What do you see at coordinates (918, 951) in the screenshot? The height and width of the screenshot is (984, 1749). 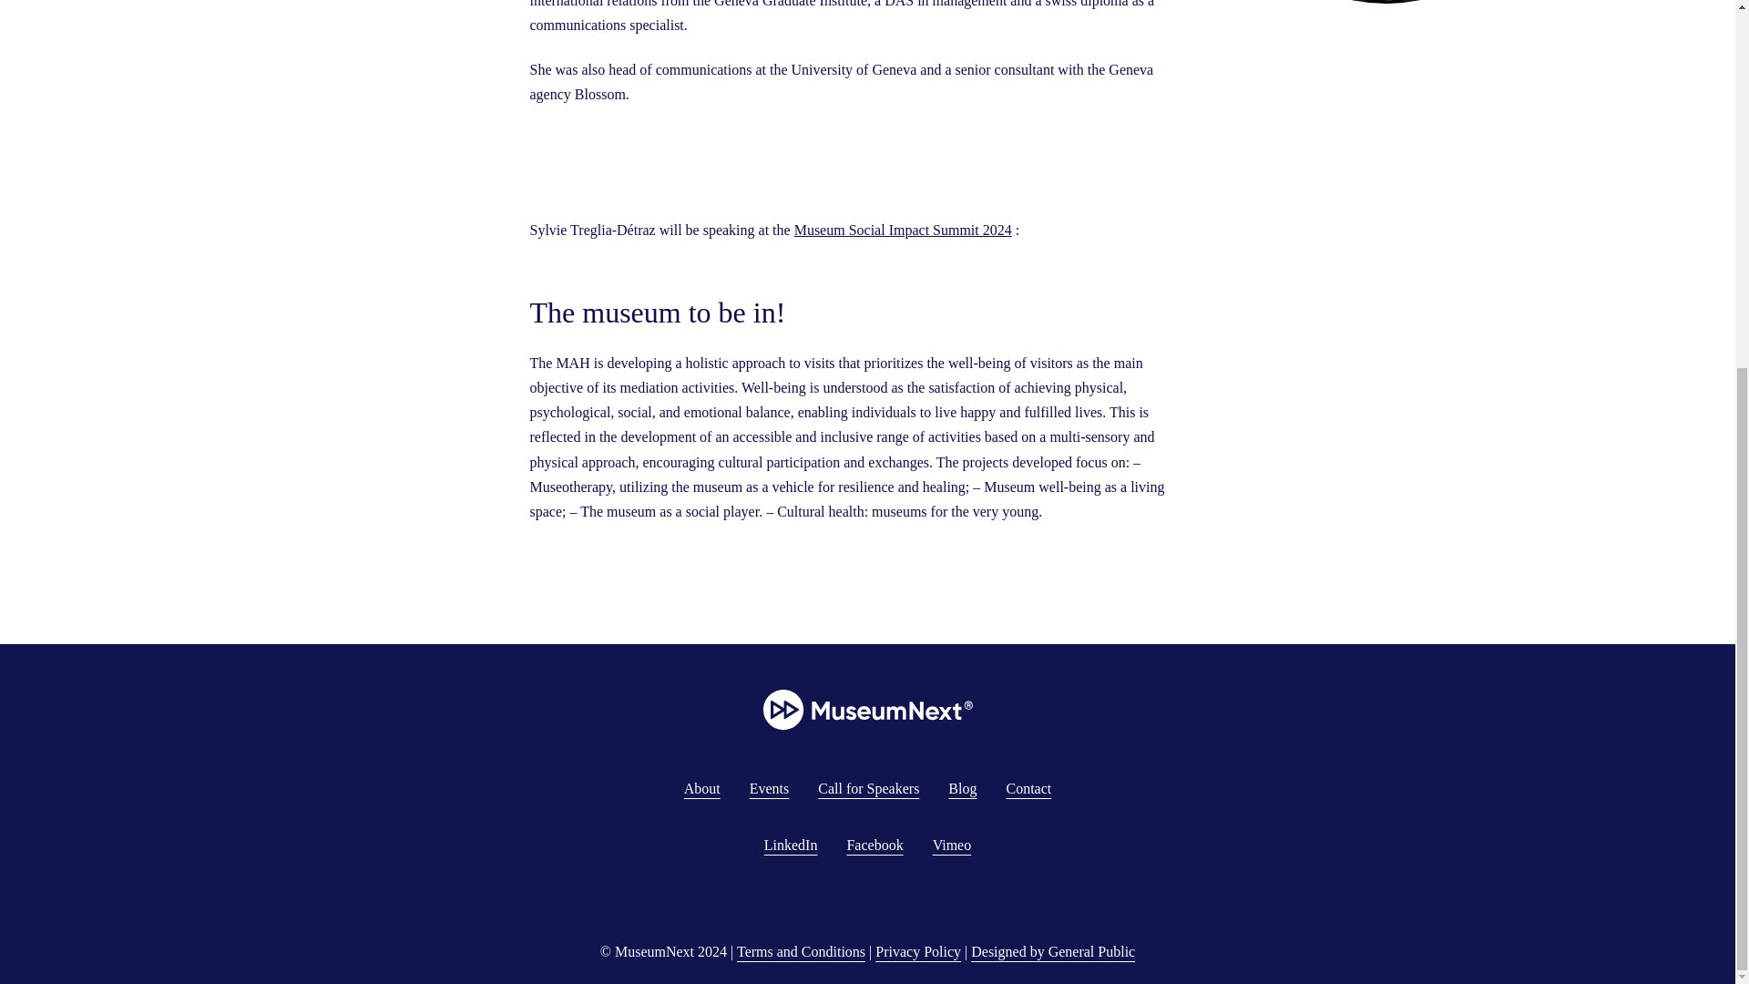 I see `Privacy Policy` at bounding box center [918, 951].